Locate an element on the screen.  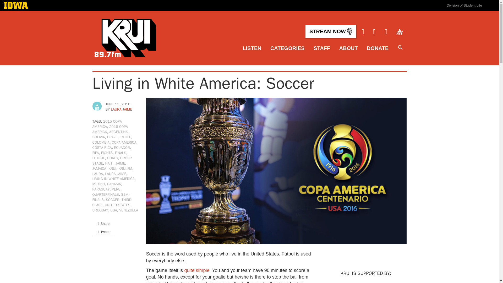
Share on Facebook is located at coordinates (103, 224).